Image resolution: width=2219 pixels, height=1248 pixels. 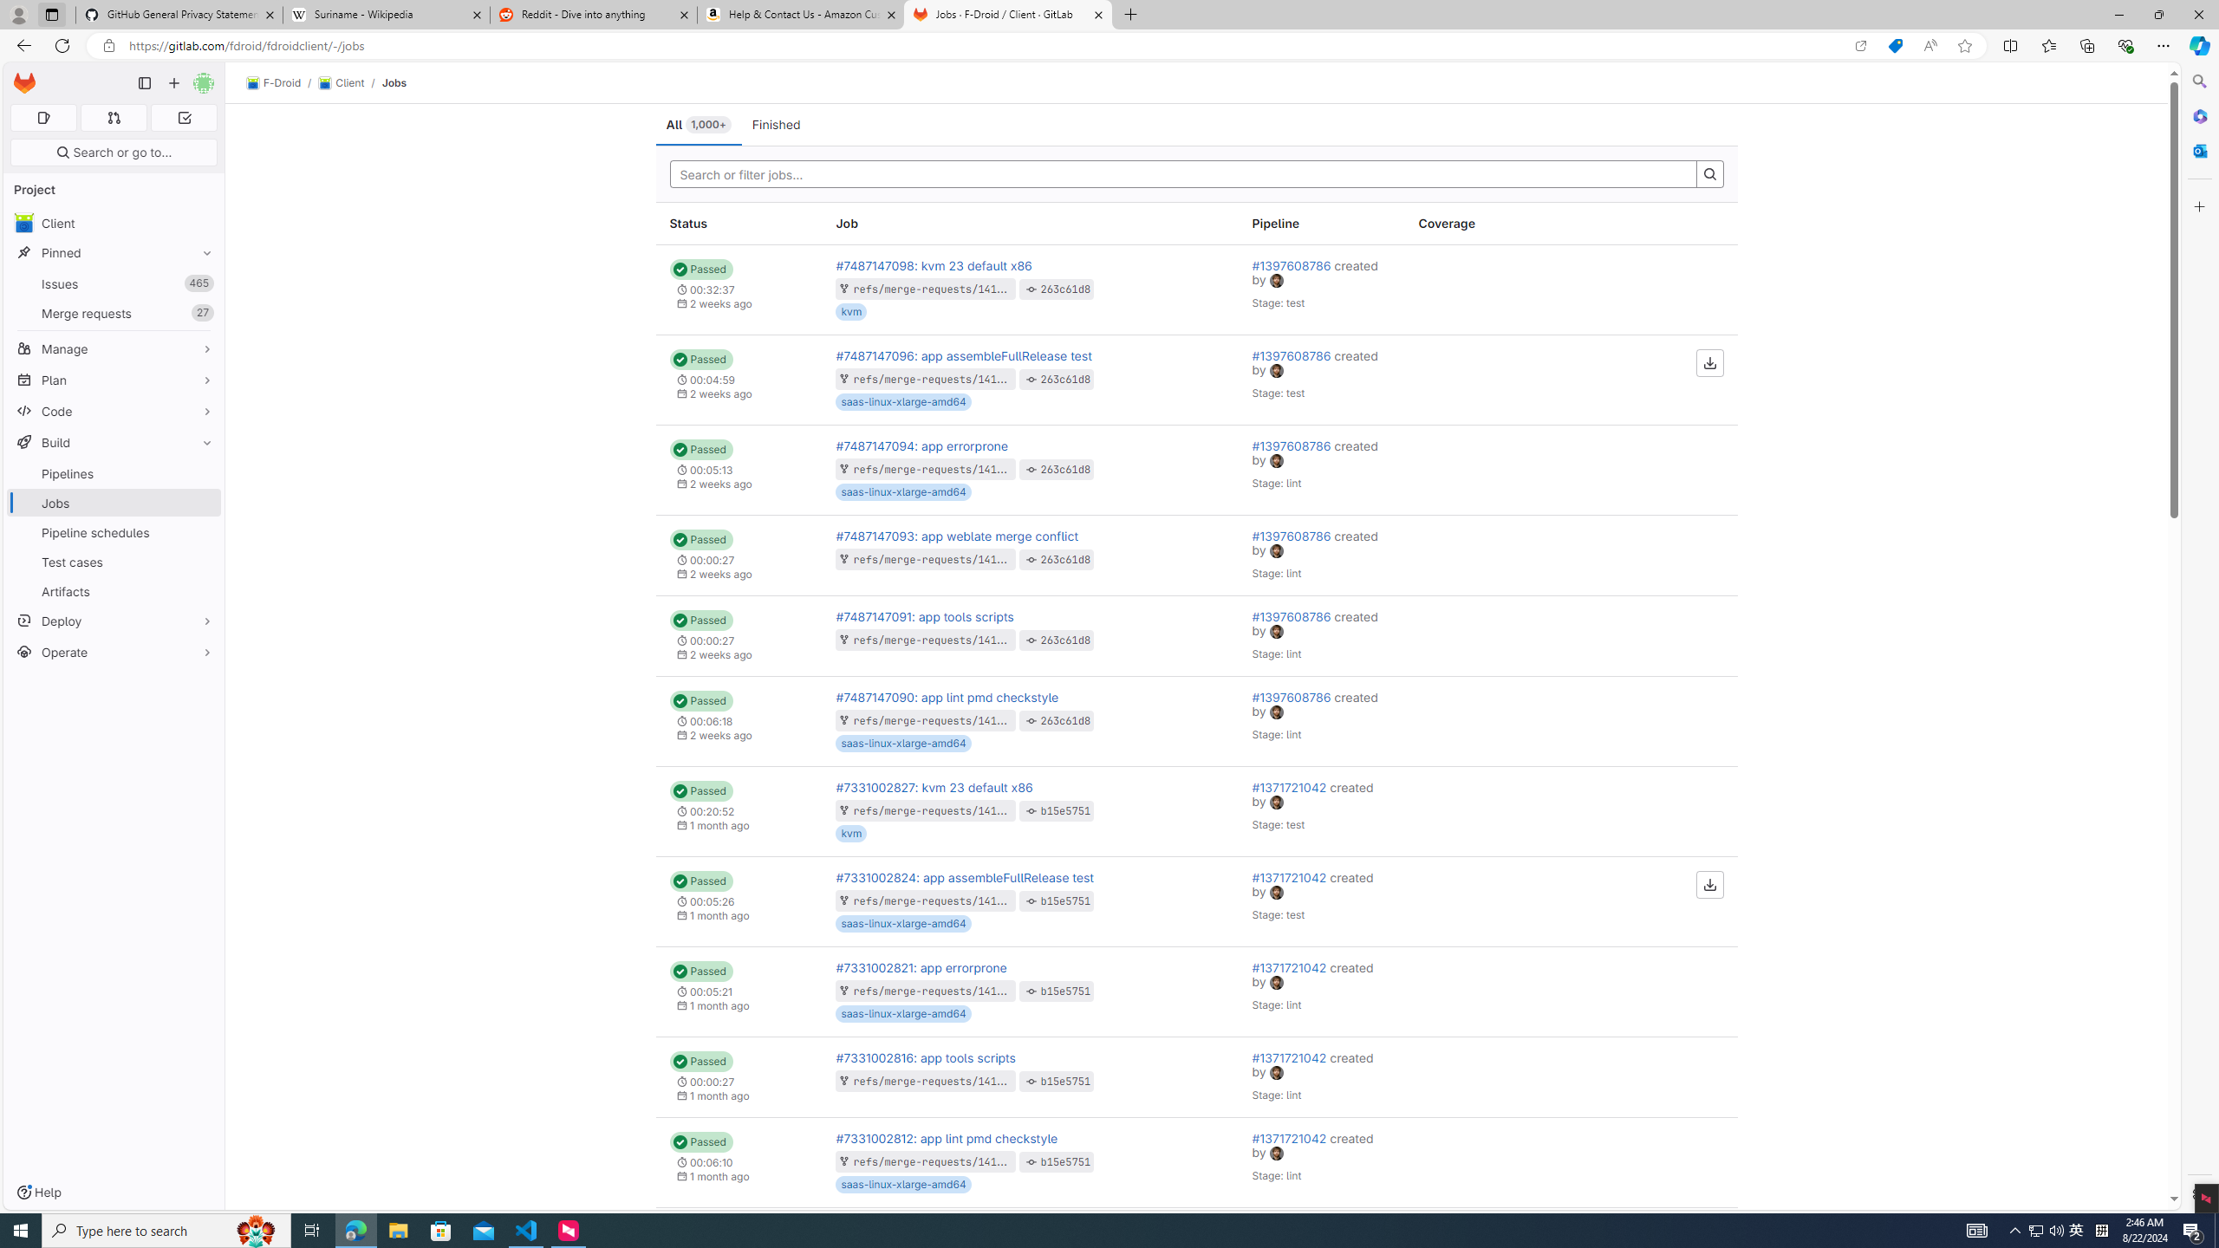 What do you see at coordinates (922, 967) in the screenshot?
I see `#7331002821: app errorprone` at bounding box center [922, 967].